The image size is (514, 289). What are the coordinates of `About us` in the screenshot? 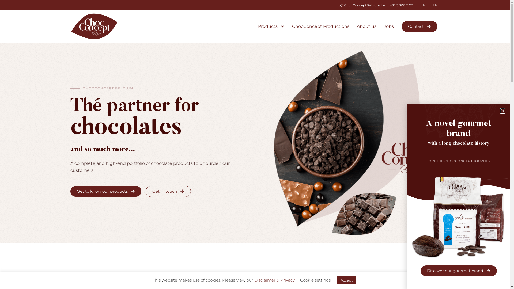 It's located at (367, 26).